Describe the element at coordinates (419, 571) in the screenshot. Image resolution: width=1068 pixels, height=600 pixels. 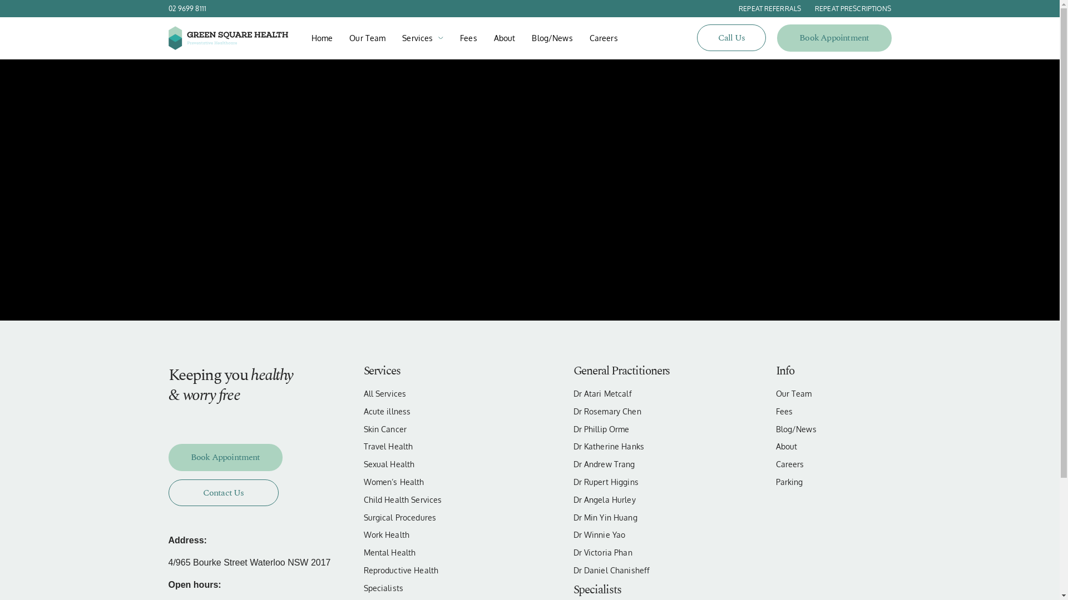
I see `Reproductive Health` at that location.